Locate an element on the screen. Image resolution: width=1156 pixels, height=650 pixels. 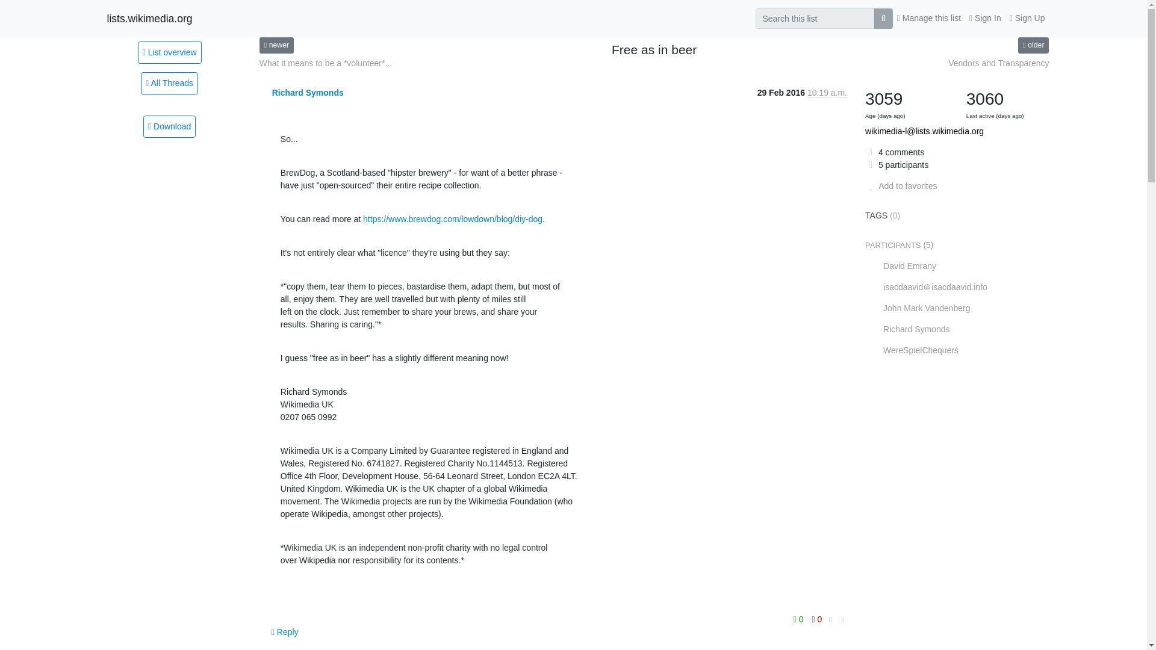
See the profile for Richard Symonds is located at coordinates (307, 93).